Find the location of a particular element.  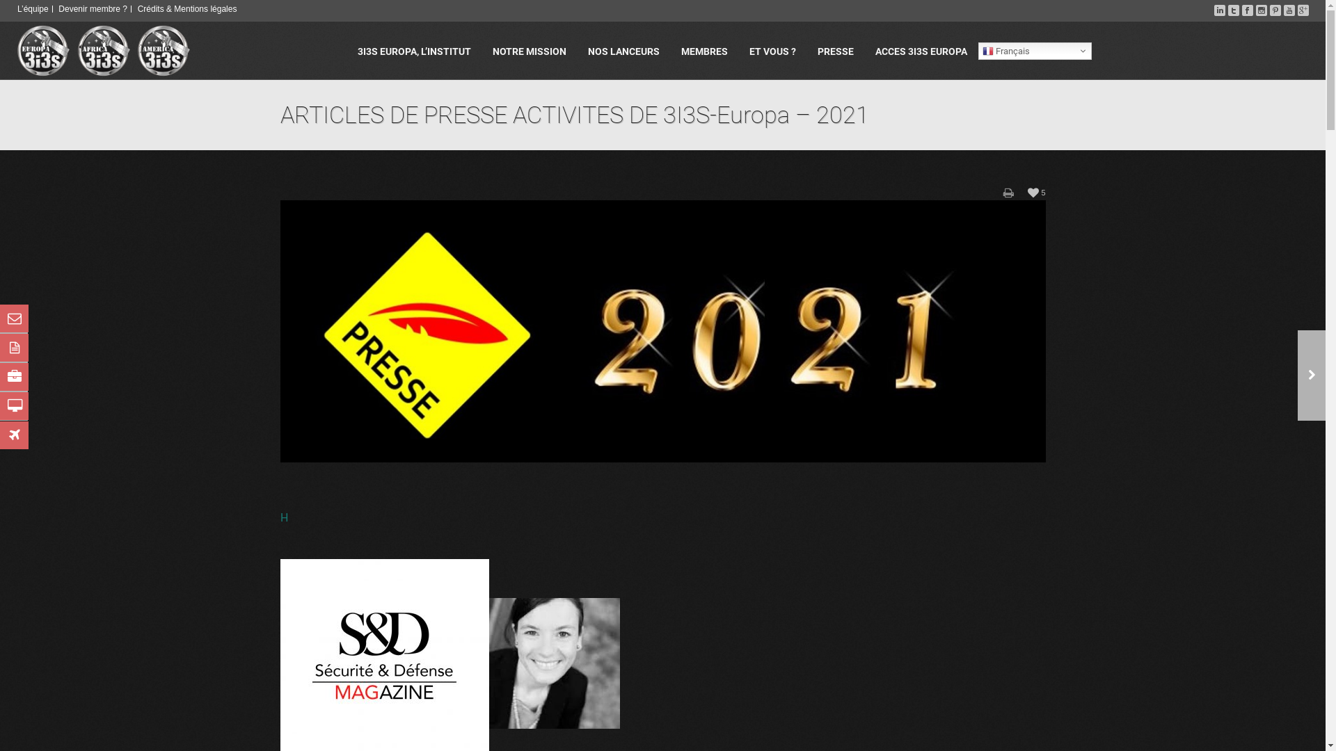

pinterest is located at coordinates (1275, 13).